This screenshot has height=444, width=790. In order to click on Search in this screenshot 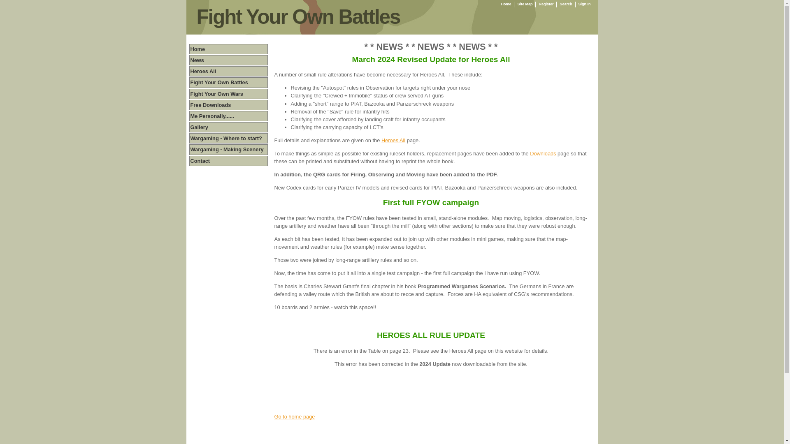, I will do `click(565, 4)`.